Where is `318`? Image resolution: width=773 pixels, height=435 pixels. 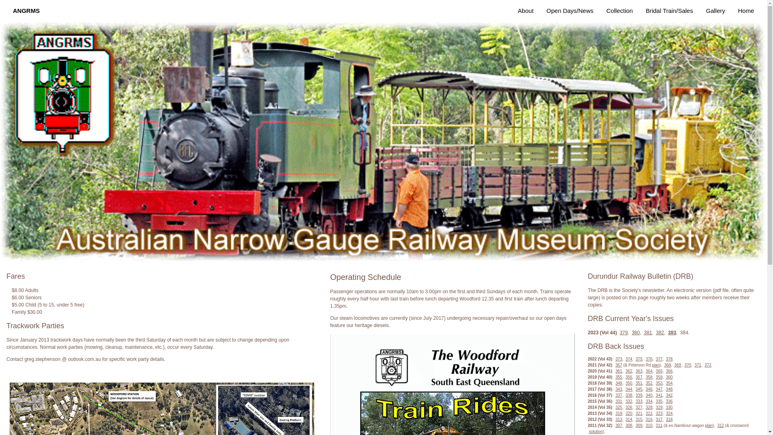 318 is located at coordinates (669, 420).